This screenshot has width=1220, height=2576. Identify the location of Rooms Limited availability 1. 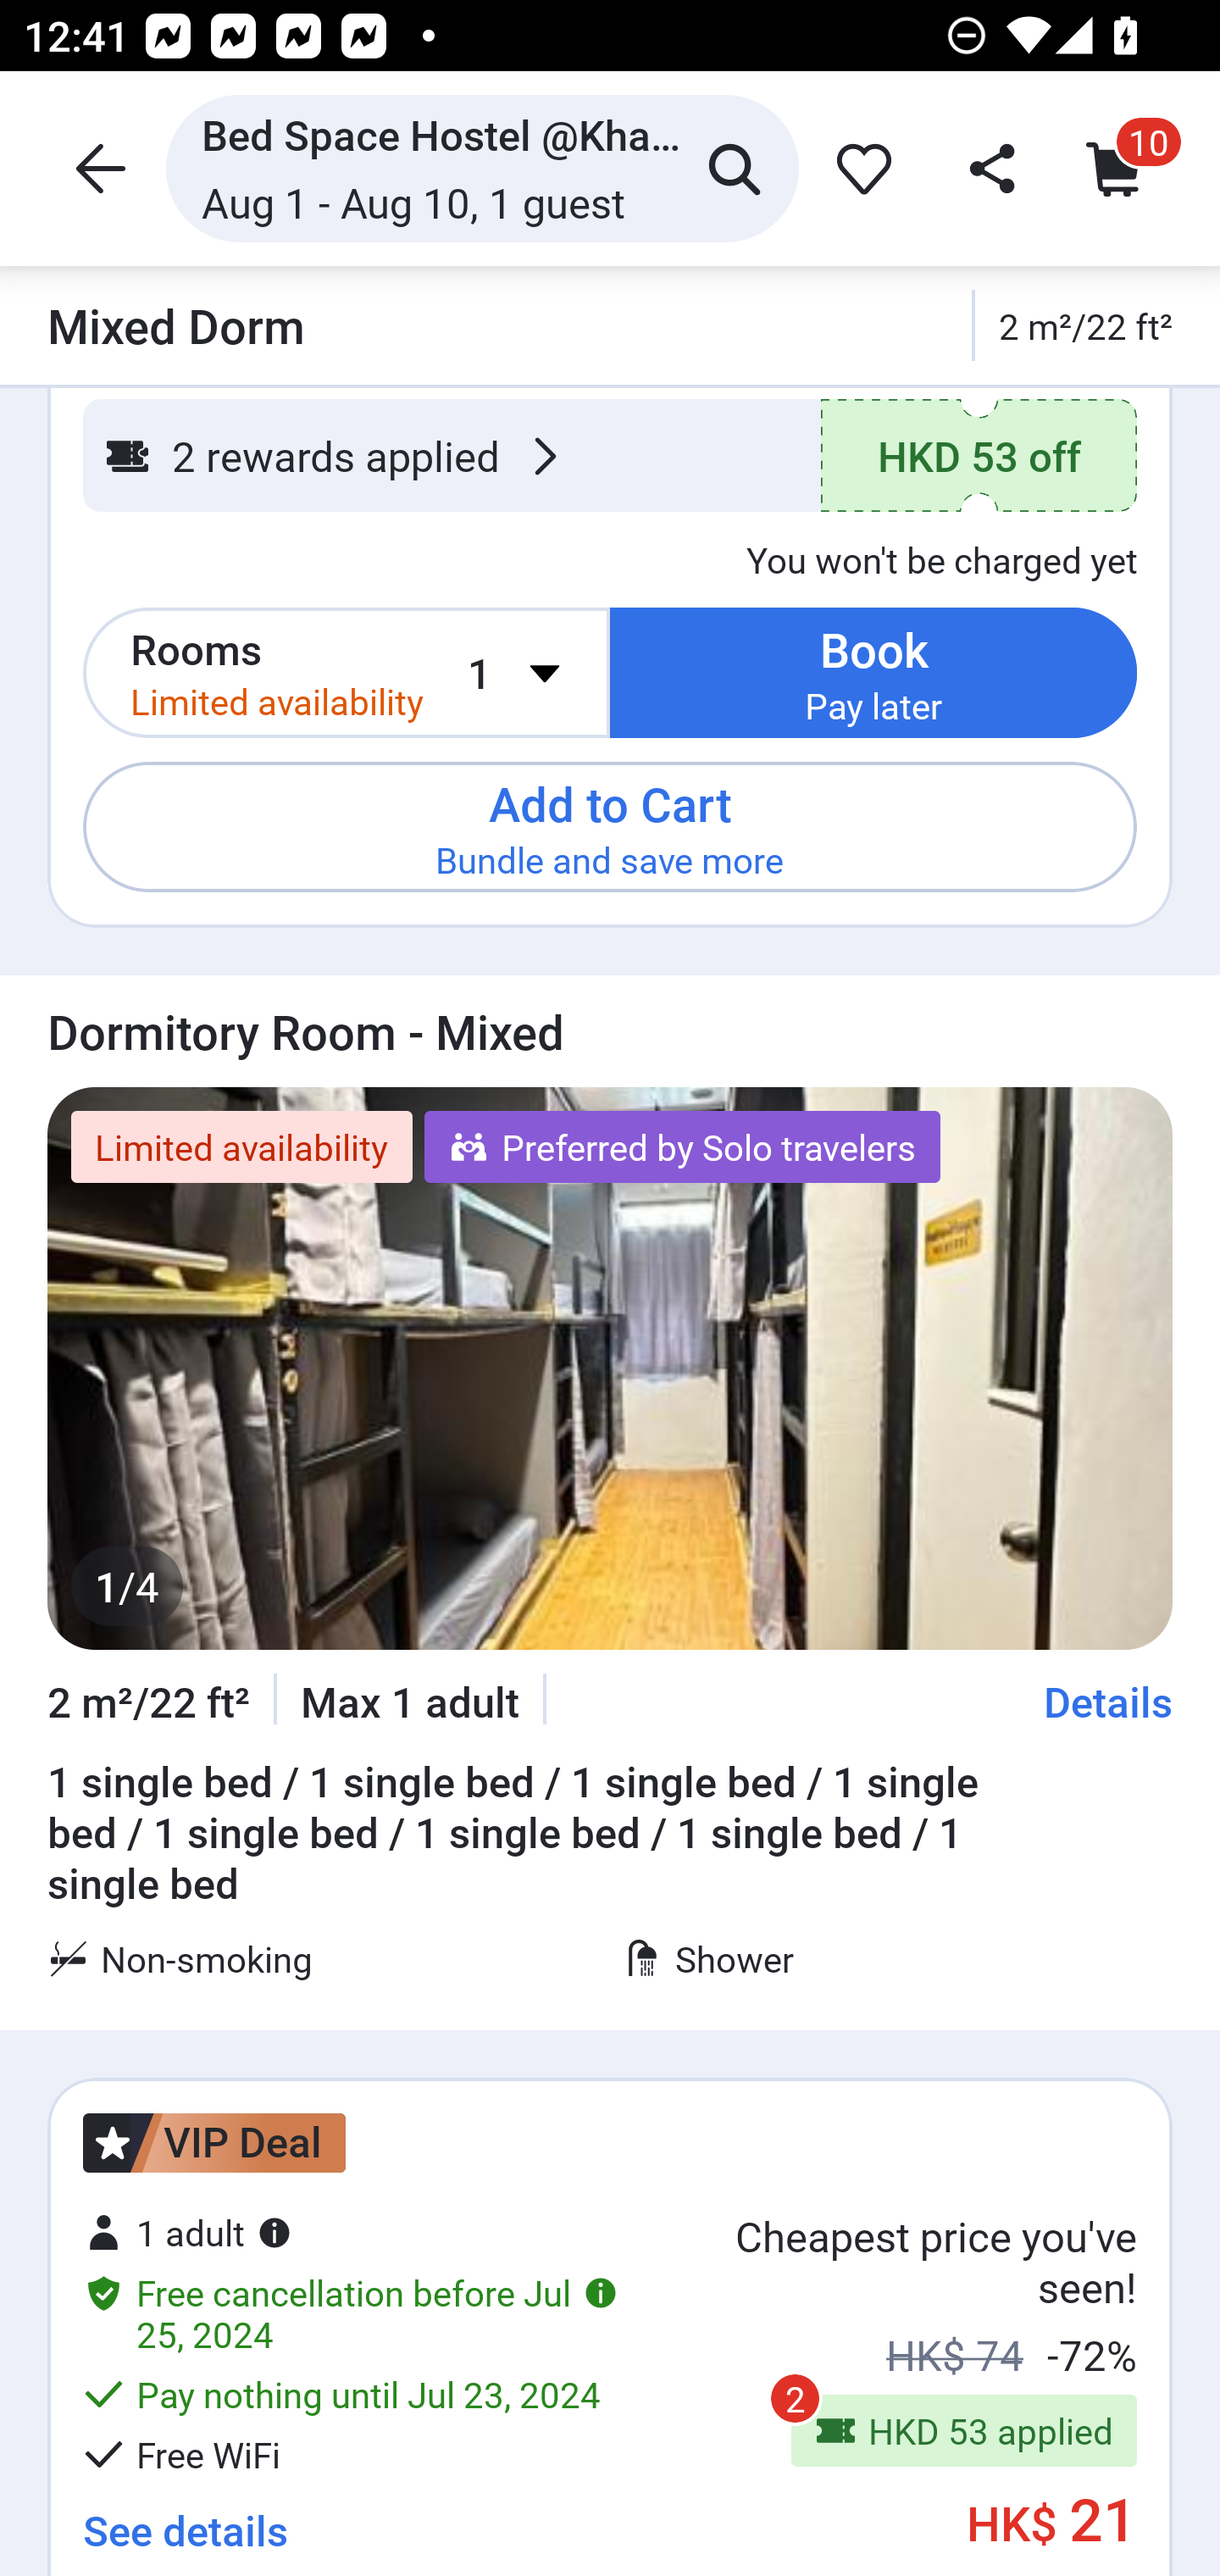
(346, 673).